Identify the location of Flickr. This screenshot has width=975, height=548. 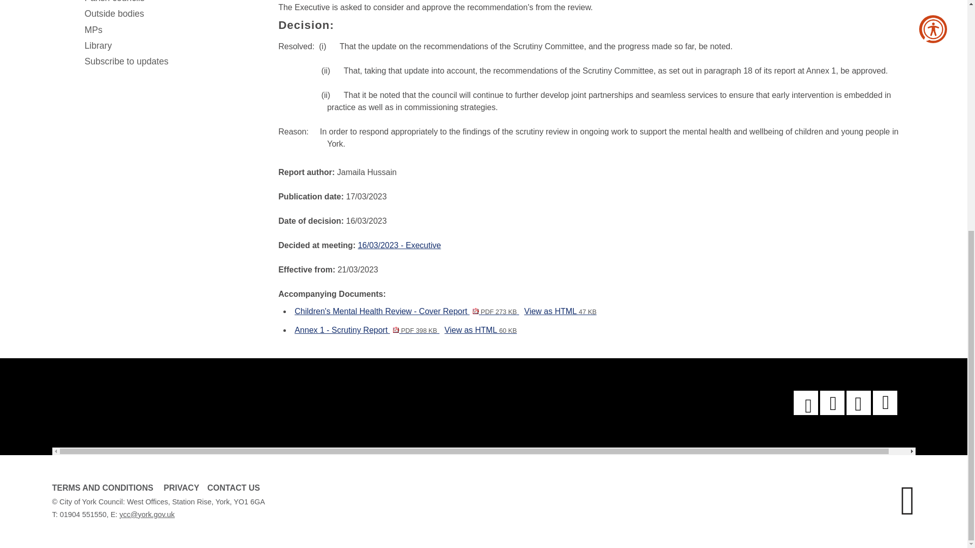
(885, 403).